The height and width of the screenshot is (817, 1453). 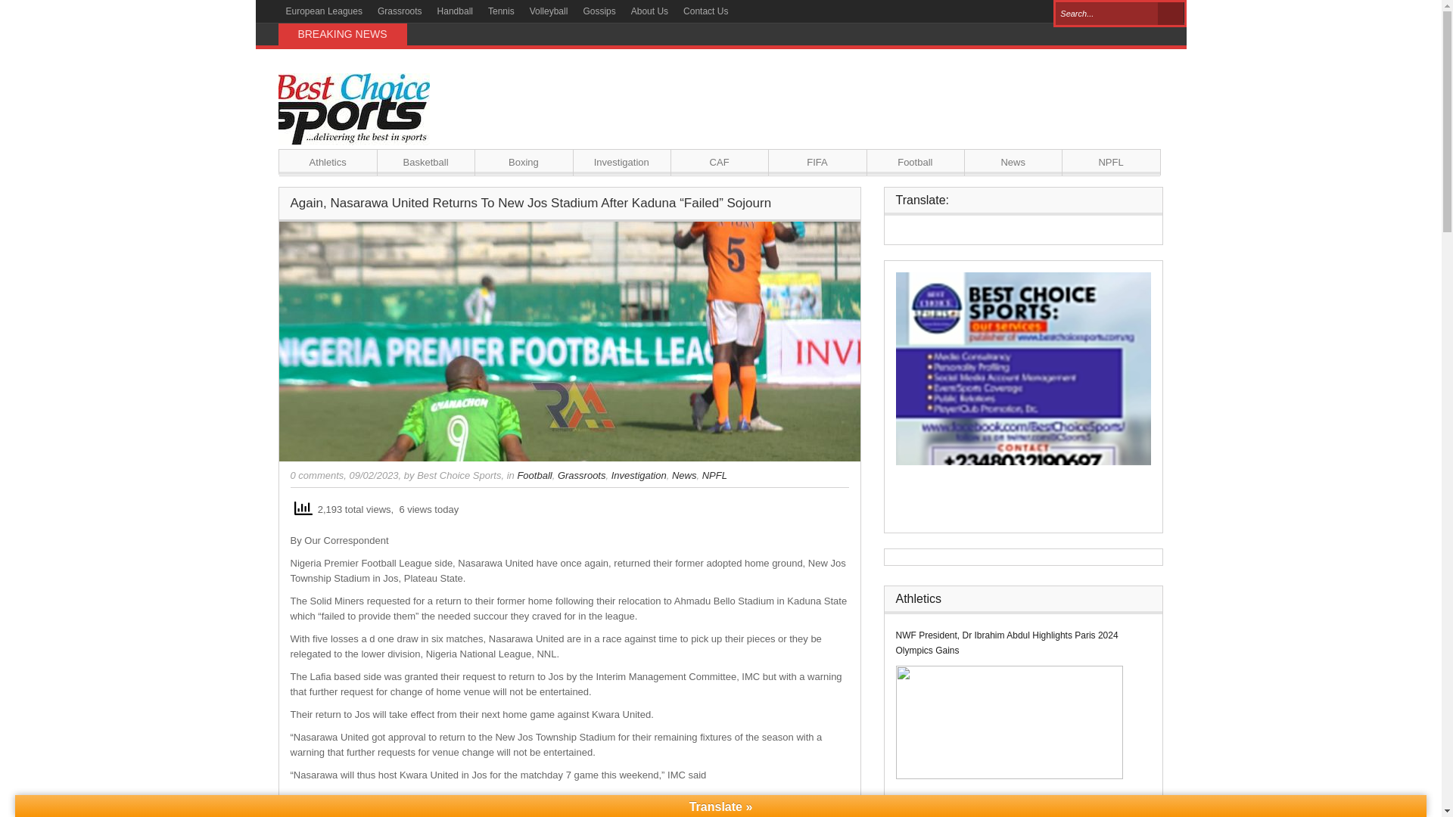 I want to click on About Us, so click(x=649, y=11).